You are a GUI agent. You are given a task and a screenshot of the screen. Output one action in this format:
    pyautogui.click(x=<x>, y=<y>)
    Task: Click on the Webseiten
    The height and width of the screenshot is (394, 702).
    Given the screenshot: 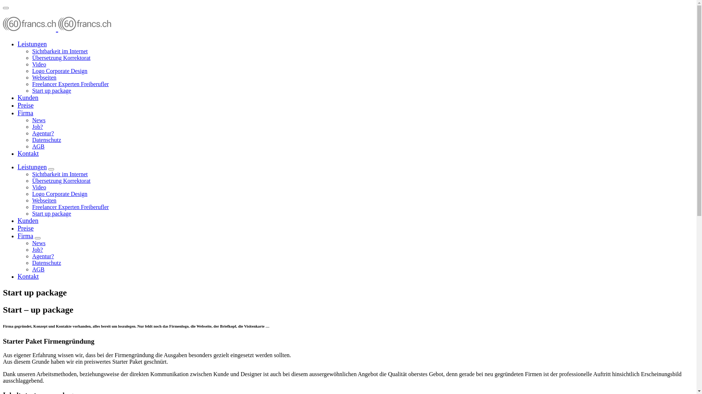 What is the action you would take?
    pyautogui.click(x=44, y=201)
    